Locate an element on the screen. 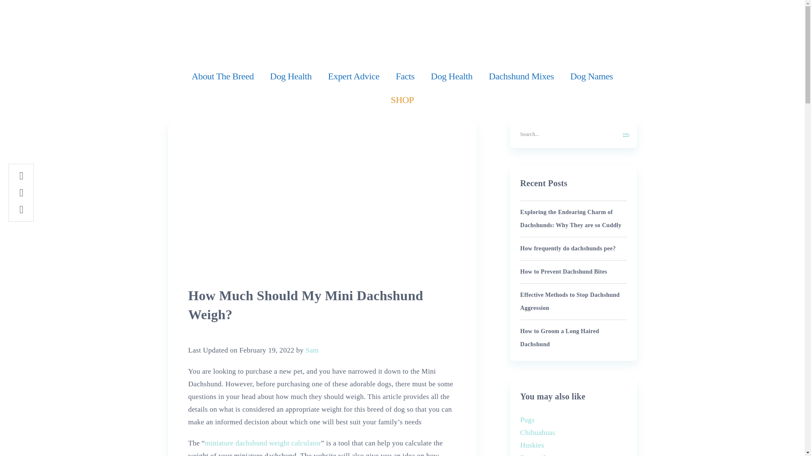  Sam is located at coordinates (312, 350).